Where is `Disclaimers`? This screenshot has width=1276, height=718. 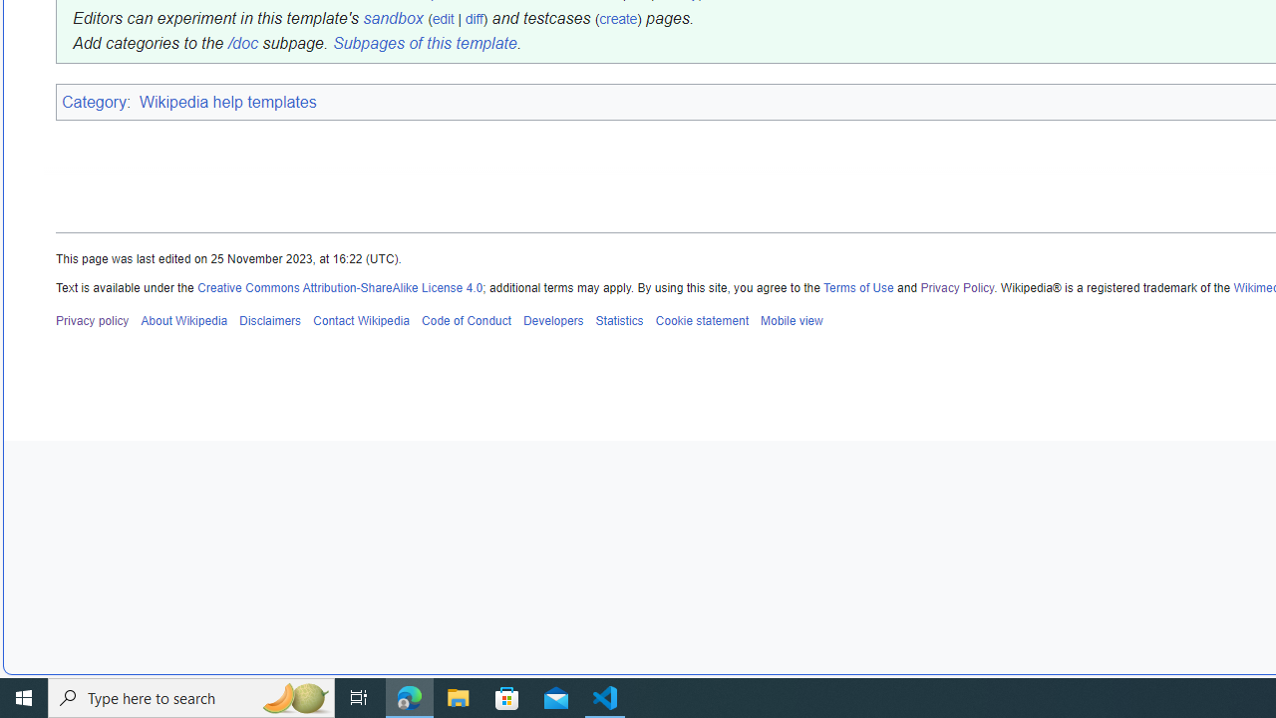 Disclaimers is located at coordinates (271, 320).